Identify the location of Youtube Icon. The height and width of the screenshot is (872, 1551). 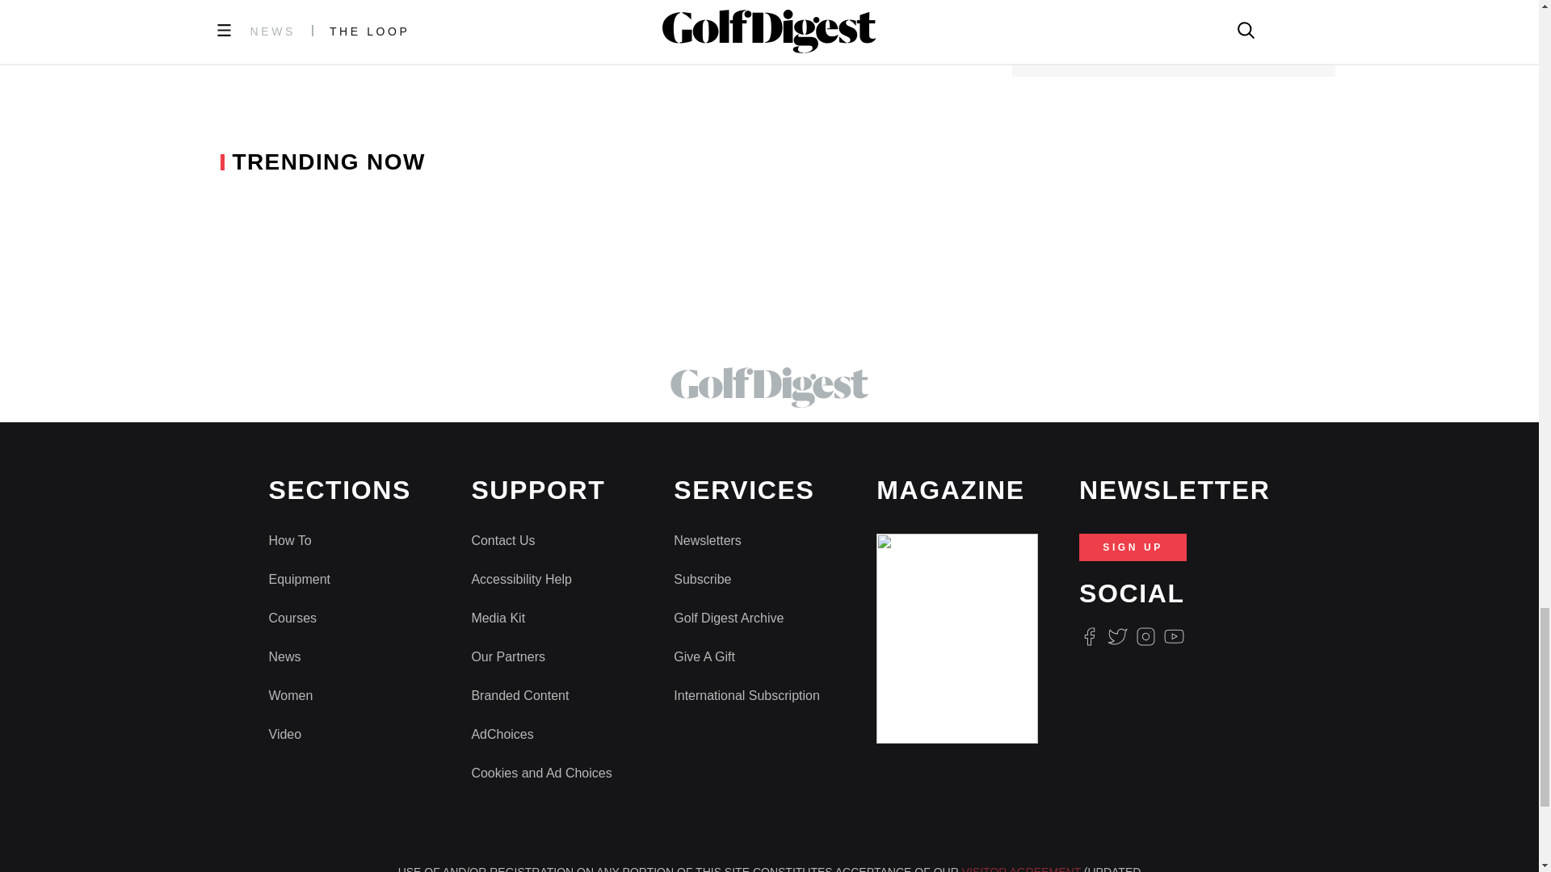
(1175, 636).